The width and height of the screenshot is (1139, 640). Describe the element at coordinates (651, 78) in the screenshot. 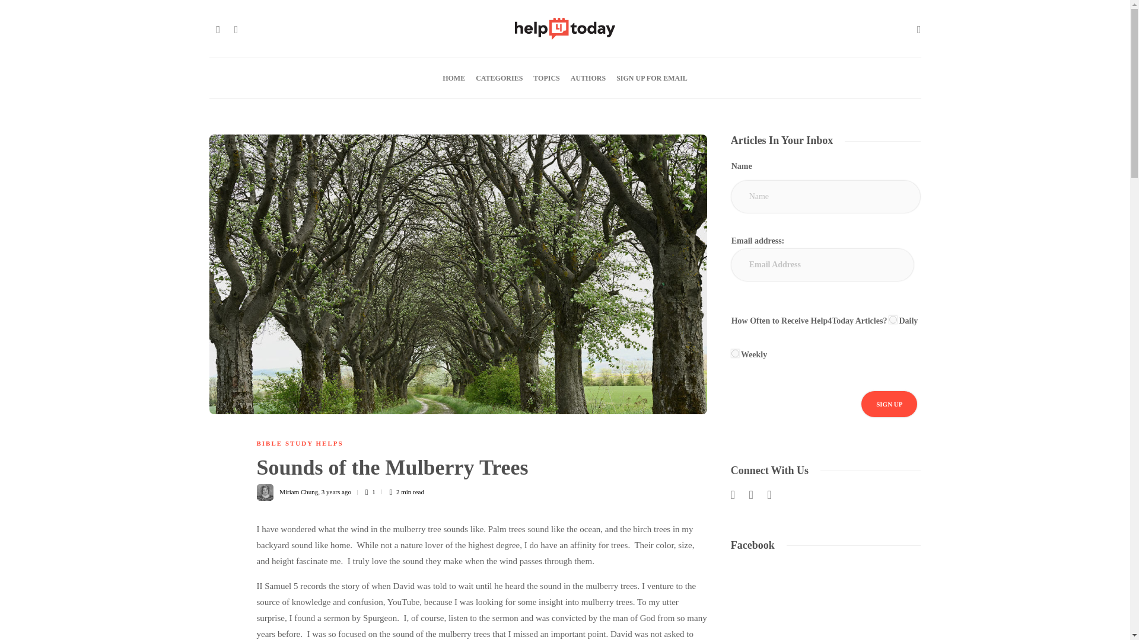

I see `SIGN UP FOR EMAIL` at that location.